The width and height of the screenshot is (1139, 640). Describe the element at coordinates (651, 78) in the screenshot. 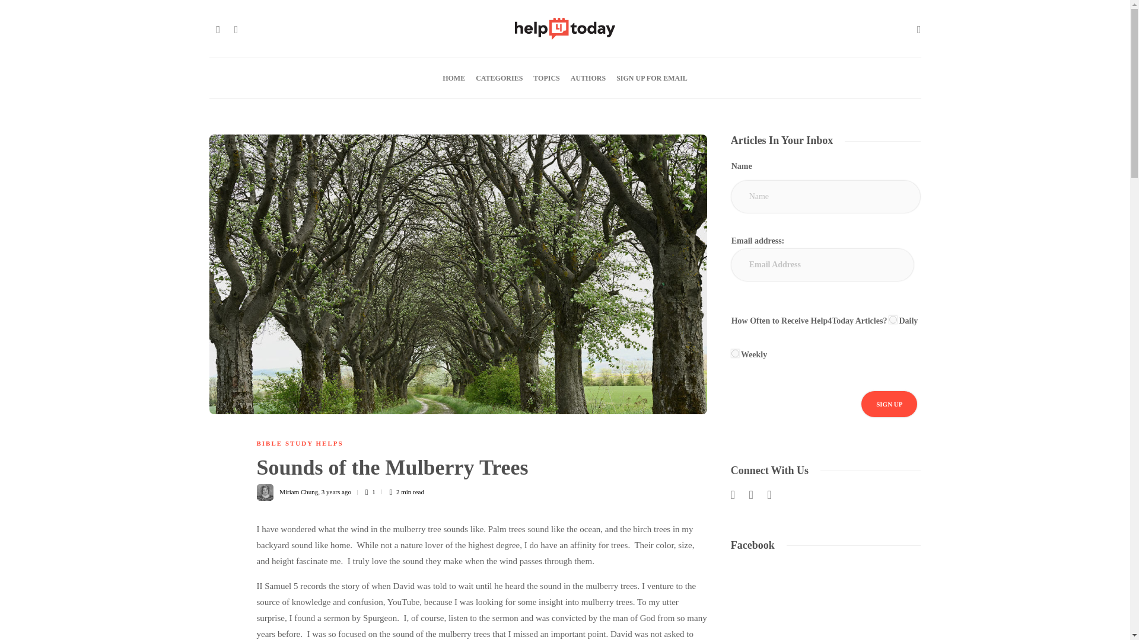

I see `SIGN UP FOR EMAIL` at that location.